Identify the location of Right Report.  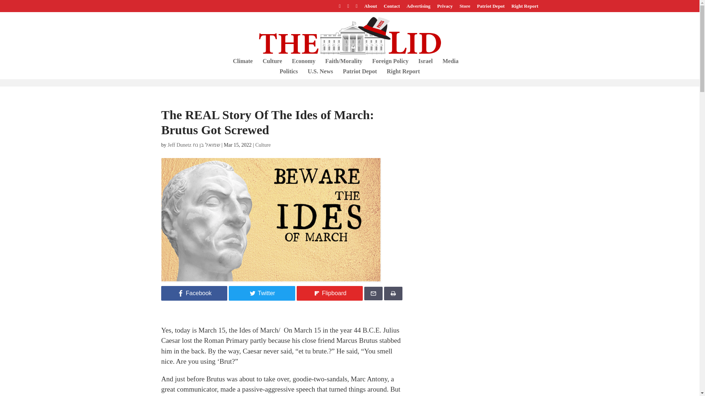
(525, 8).